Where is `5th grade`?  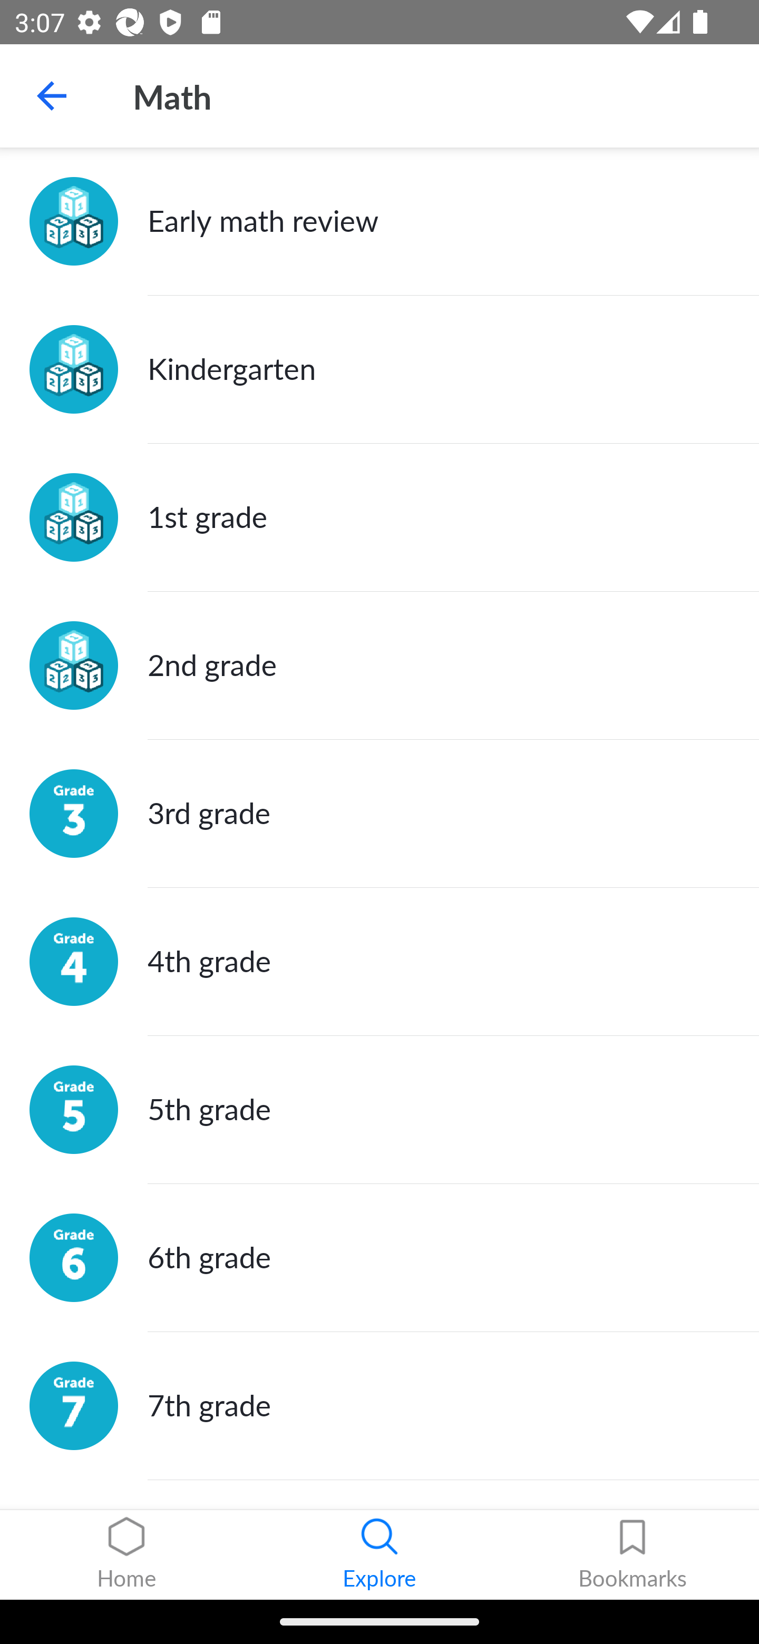
5th grade is located at coordinates (379, 1110).